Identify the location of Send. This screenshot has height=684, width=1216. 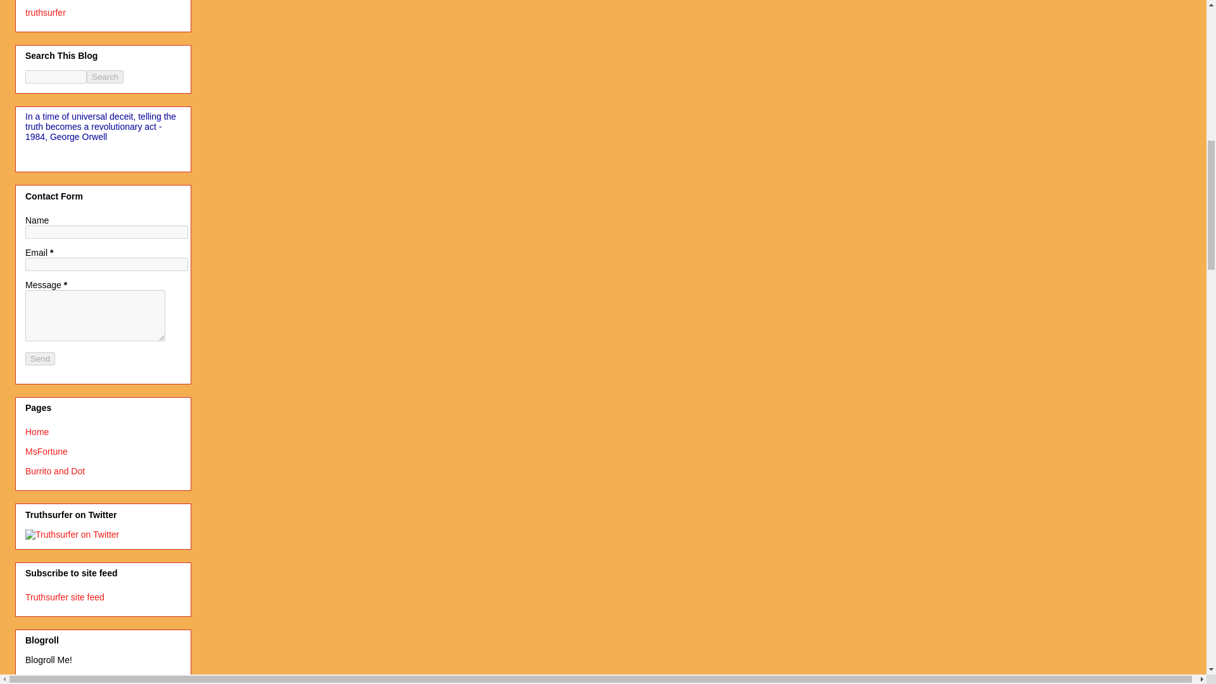
(40, 358).